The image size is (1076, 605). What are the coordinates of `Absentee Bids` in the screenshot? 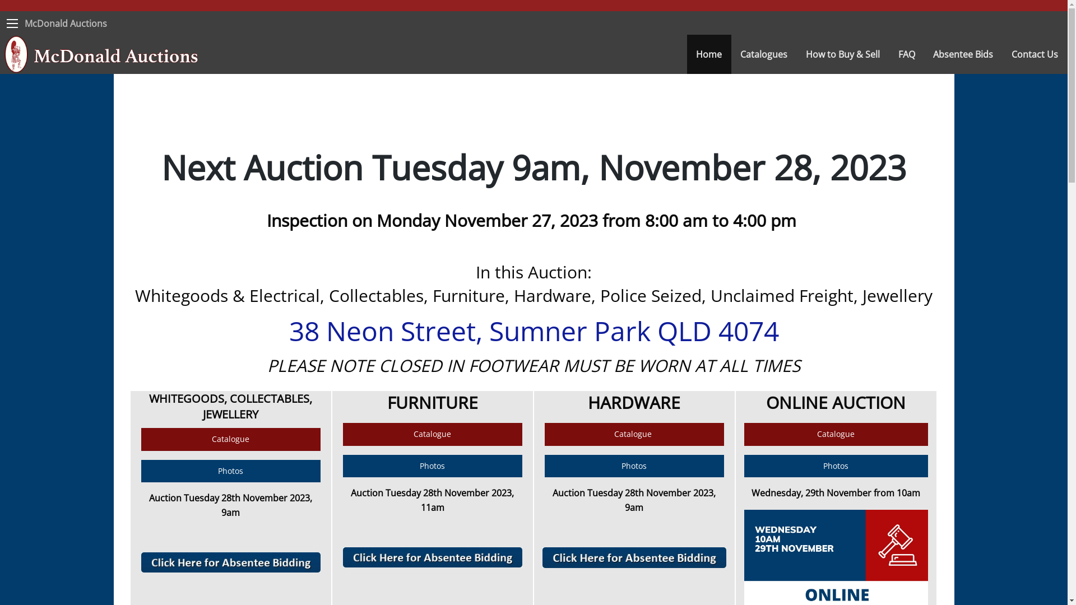 It's located at (963, 54).